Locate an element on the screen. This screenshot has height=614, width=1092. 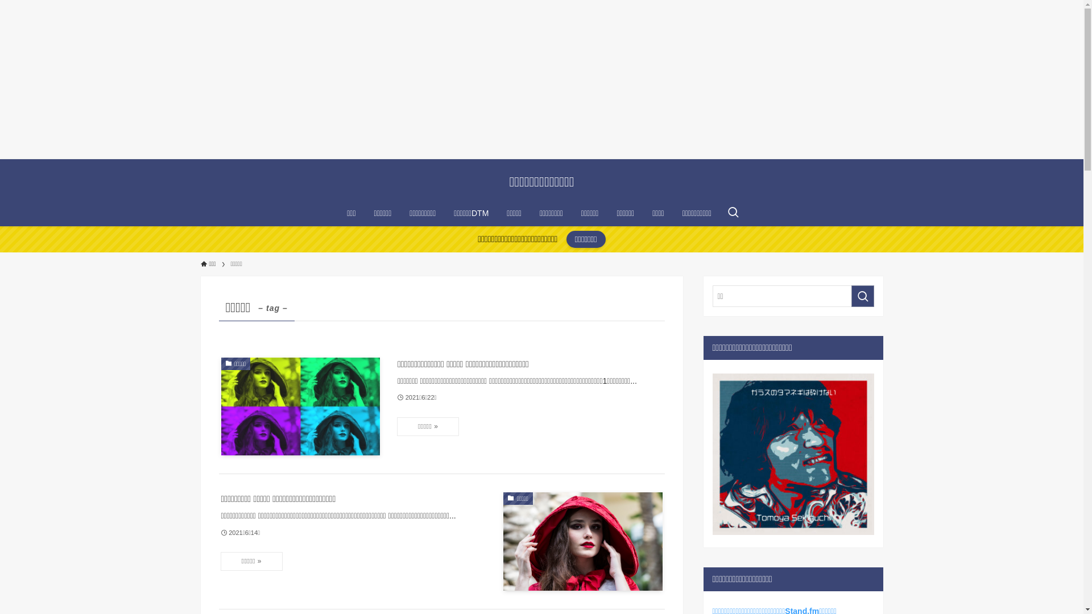
search is located at coordinates (862, 296).